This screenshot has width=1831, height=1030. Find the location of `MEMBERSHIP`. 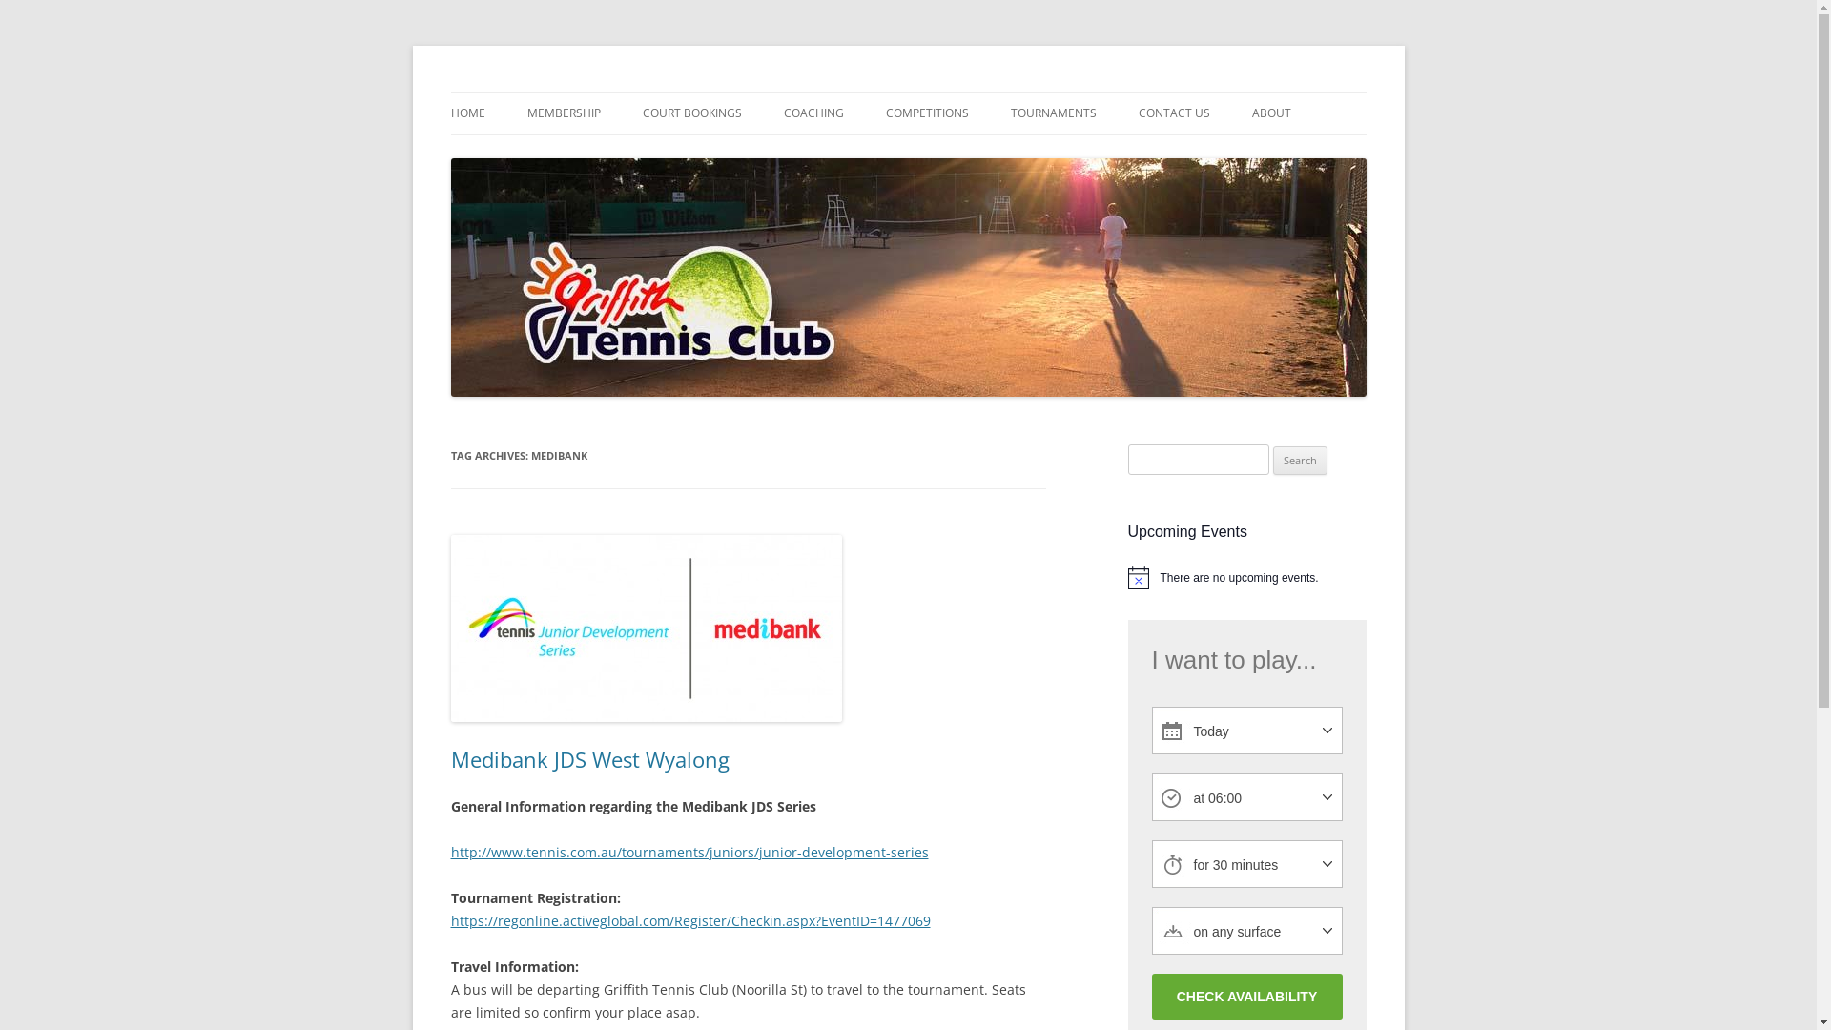

MEMBERSHIP is located at coordinates (563, 113).